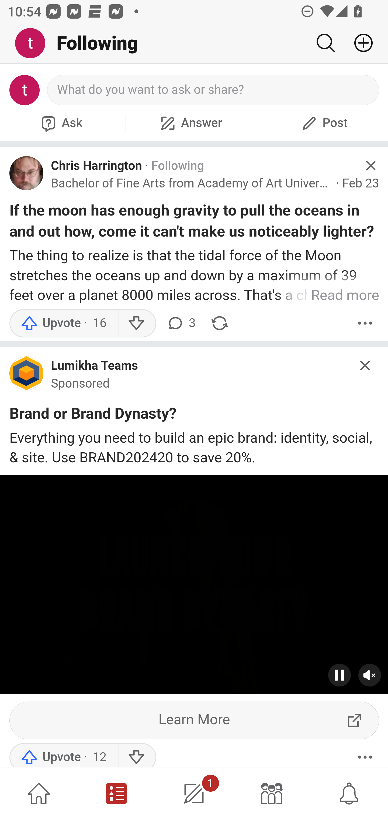 The width and height of the screenshot is (388, 820). I want to click on 3 comments, so click(181, 323).